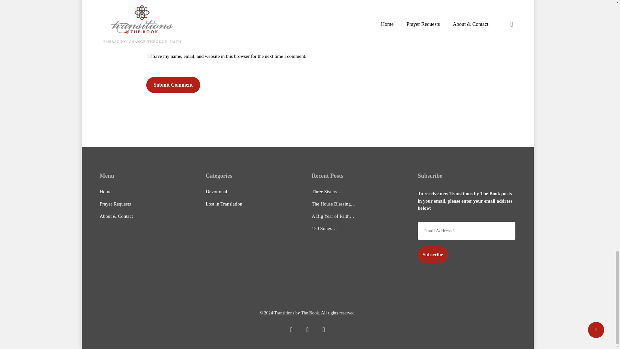 The width and height of the screenshot is (620, 349). Describe the element at coordinates (433, 255) in the screenshot. I see `Subscribe` at that location.